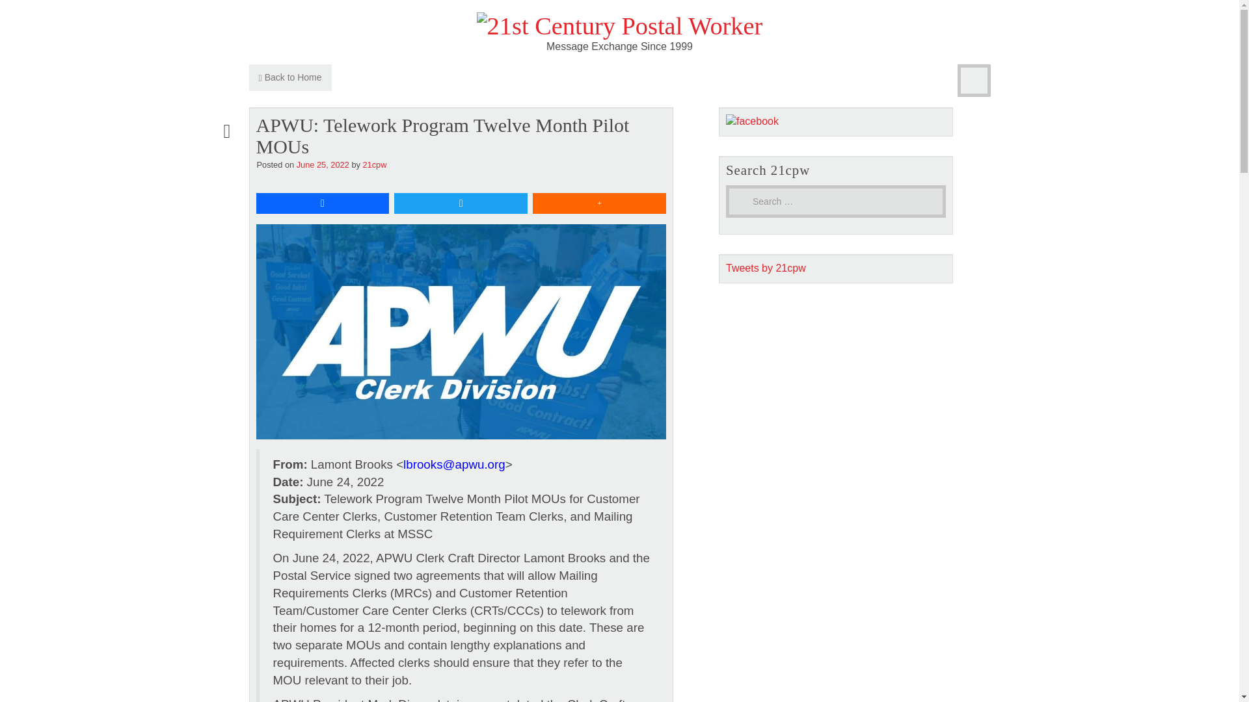 The height and width of the screenshot is (702, 1249). Describe the element at coordinates (461, 203) in the screenshot. I see `Tweet this !` at that location.